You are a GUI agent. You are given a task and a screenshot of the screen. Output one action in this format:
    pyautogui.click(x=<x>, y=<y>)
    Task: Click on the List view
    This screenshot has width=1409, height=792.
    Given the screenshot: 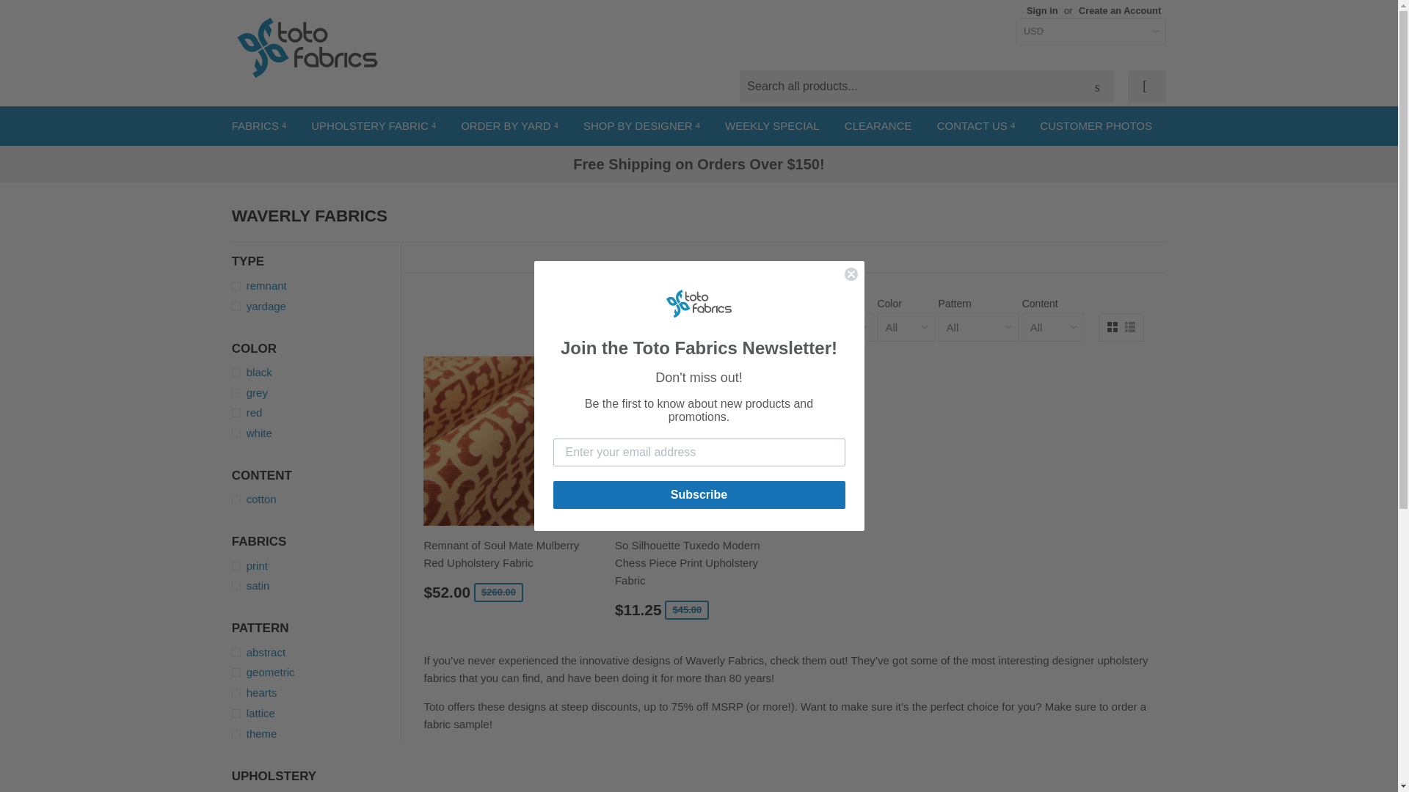 What is the action you would take?
    pyautogui.click(x=1130, y=326)
    